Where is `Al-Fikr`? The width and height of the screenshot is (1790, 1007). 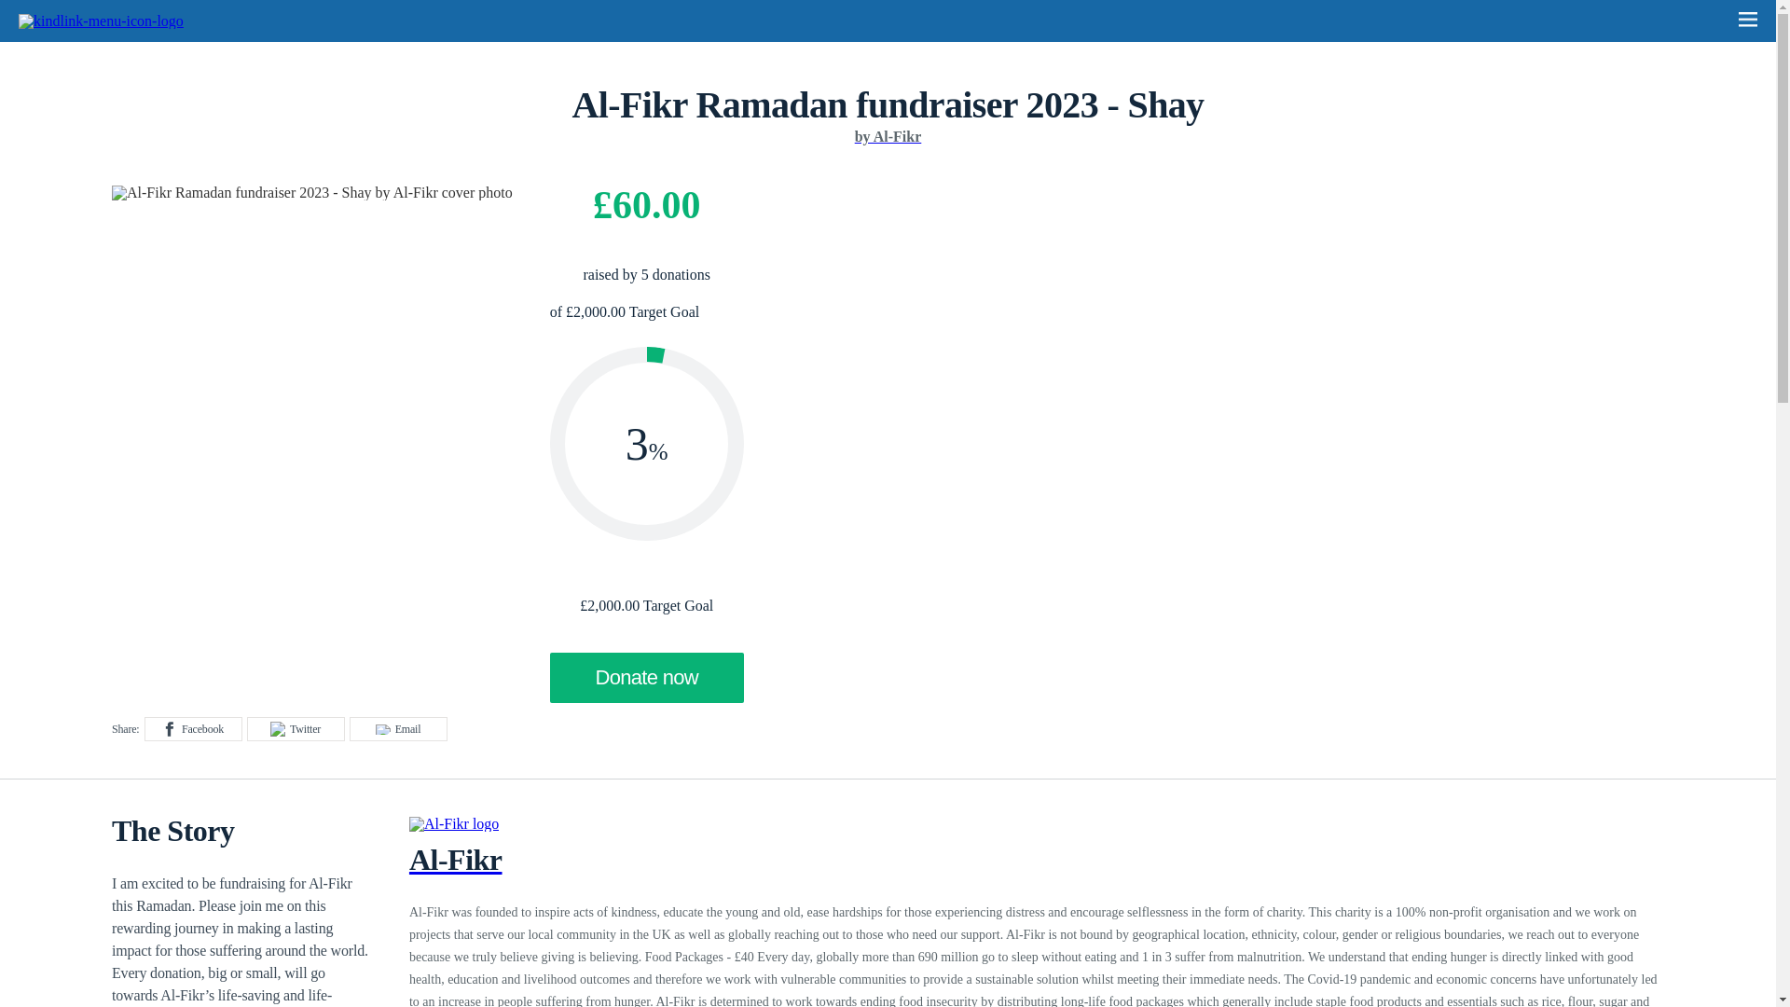 Al-Fikr is located at coordinates (1037, 875).